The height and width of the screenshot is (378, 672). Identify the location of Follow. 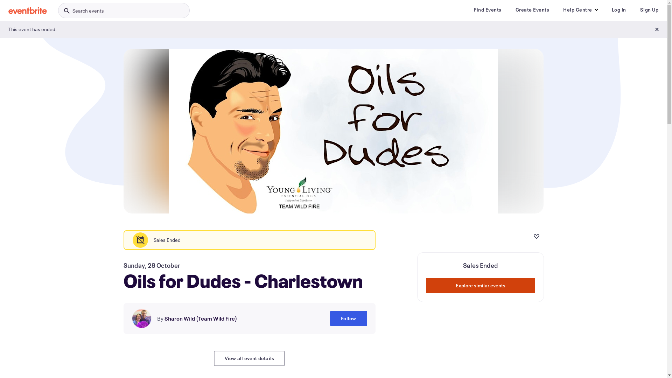
(349, 318).